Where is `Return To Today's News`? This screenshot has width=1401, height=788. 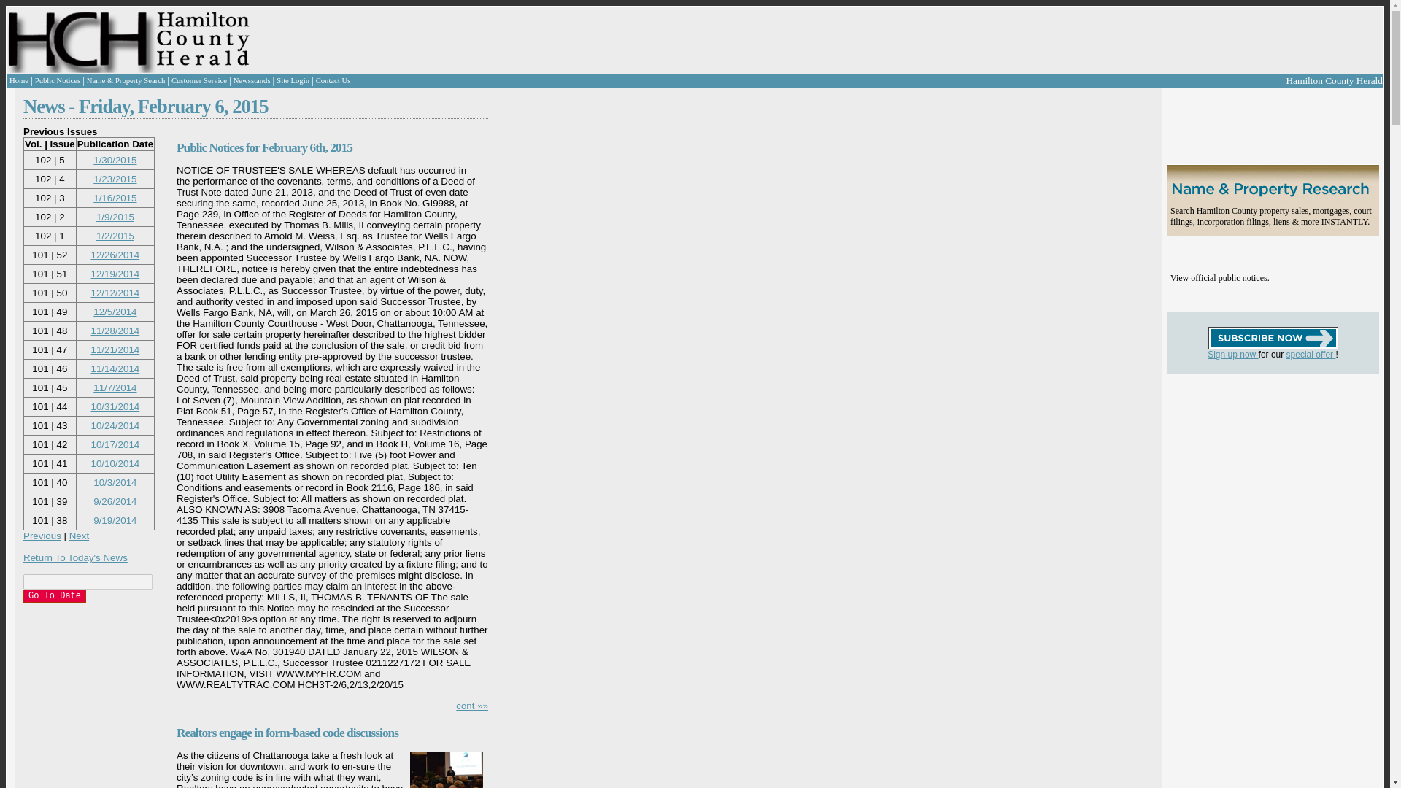 Return To Today's News is located at coordinates (75, 557).